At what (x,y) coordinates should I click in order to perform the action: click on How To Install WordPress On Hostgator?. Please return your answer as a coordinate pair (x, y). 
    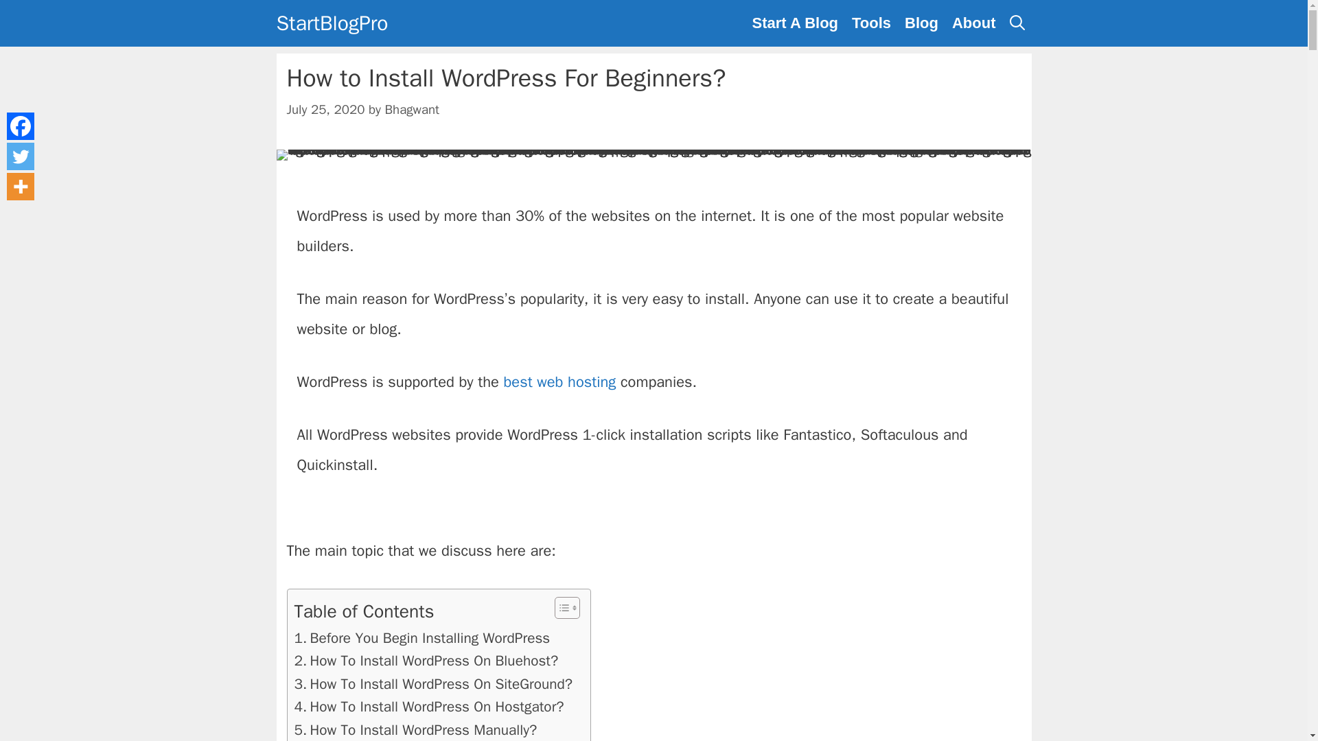
    Looking at the image, I should click on (428, 707).